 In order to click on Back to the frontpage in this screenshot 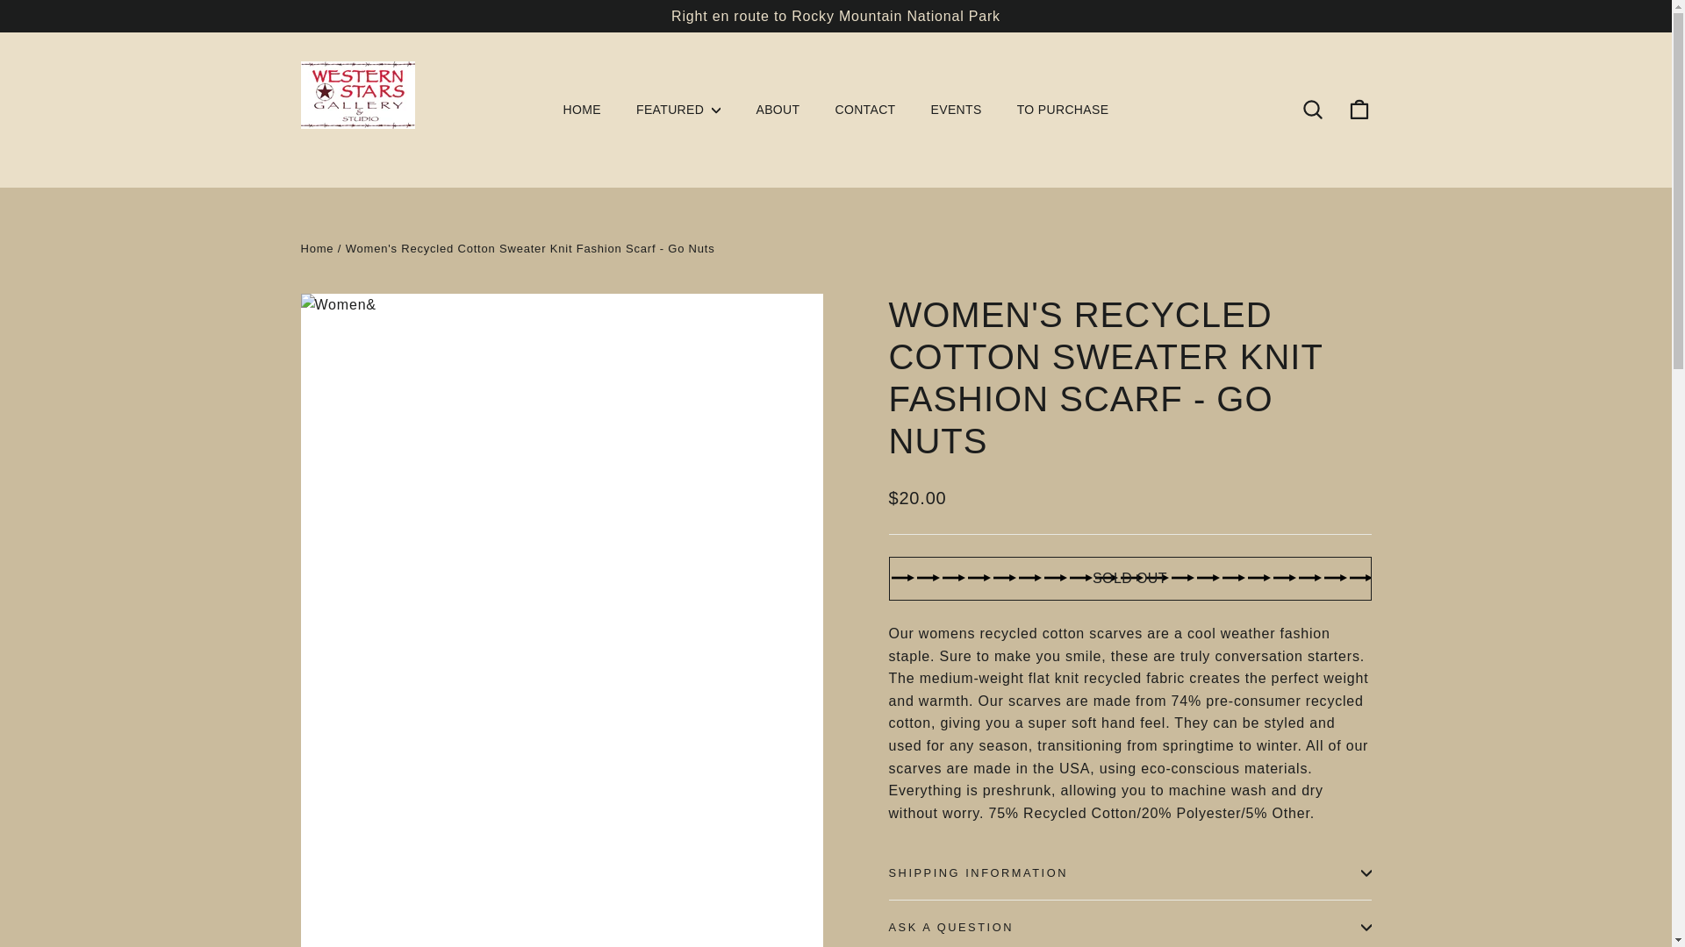, I will do `click(316, 248)`.